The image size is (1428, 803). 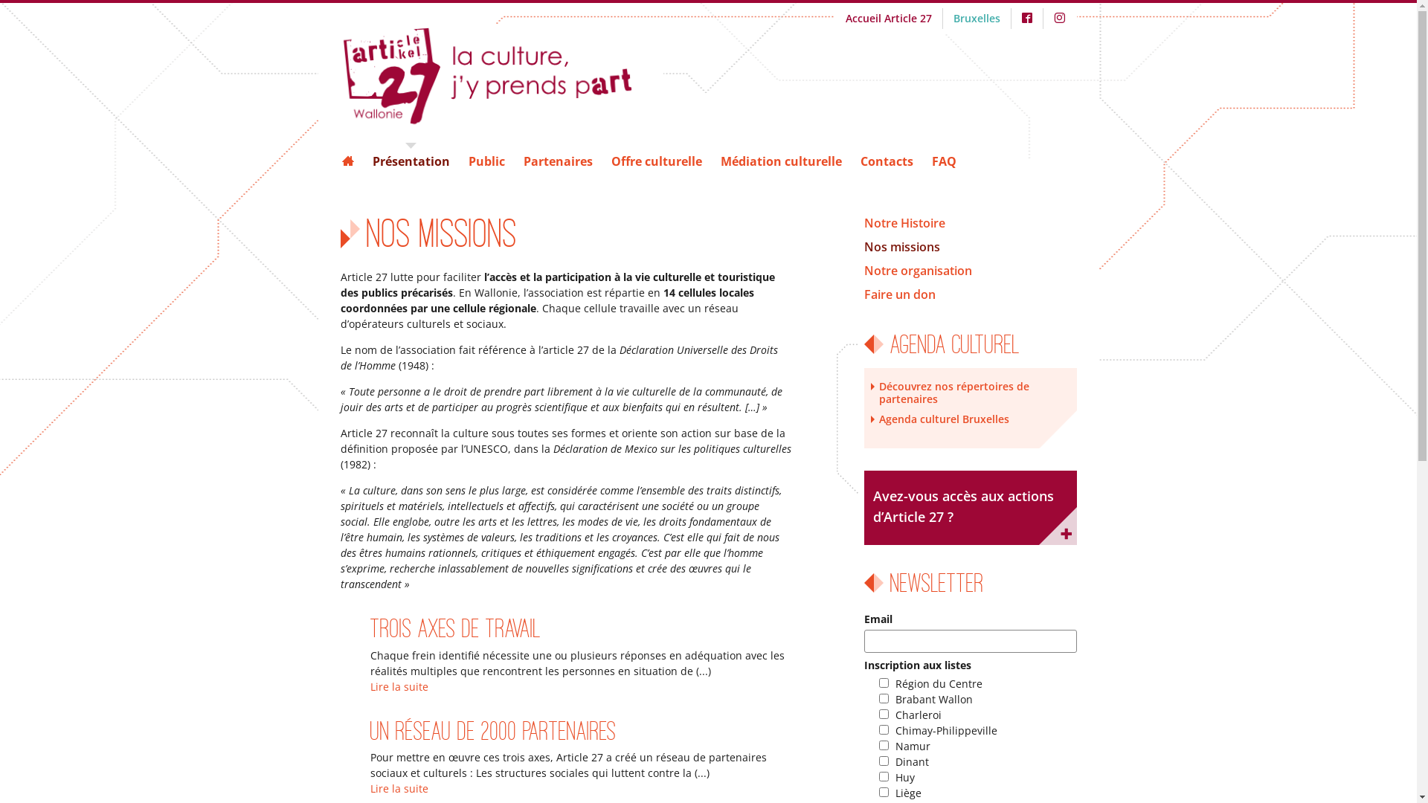 What do you see at coordinates (971, 419) in the screenshot?
I see `Agenda culturel Bruxelles` at bounding box center [971, 419].